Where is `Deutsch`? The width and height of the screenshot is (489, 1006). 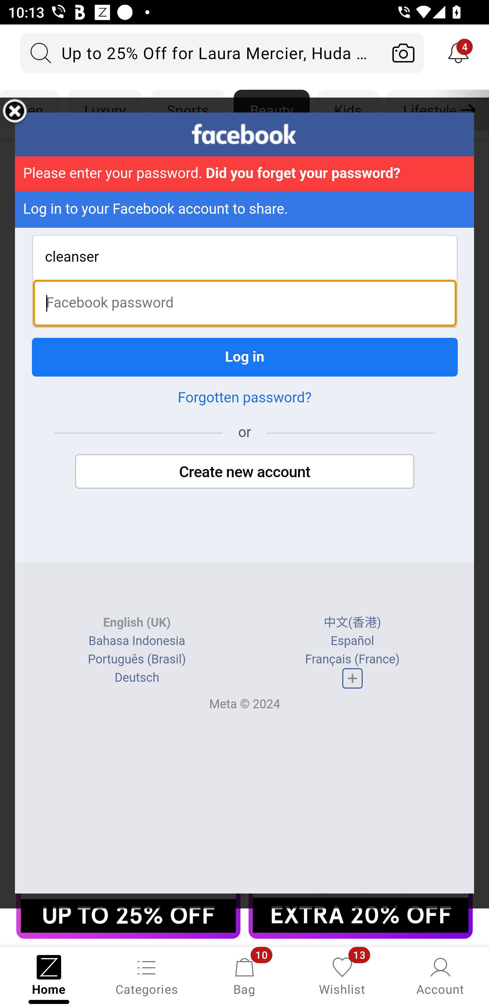
Deutsch is located at coordinates (137, 677).